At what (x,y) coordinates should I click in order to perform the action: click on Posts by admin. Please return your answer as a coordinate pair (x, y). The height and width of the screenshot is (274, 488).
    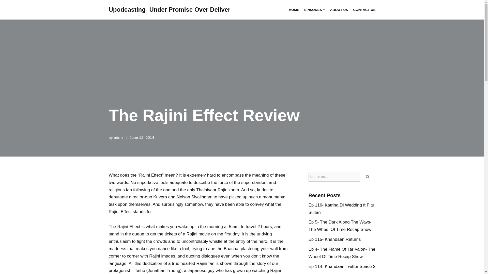
    Looking at the image, I should click on (119, 137).